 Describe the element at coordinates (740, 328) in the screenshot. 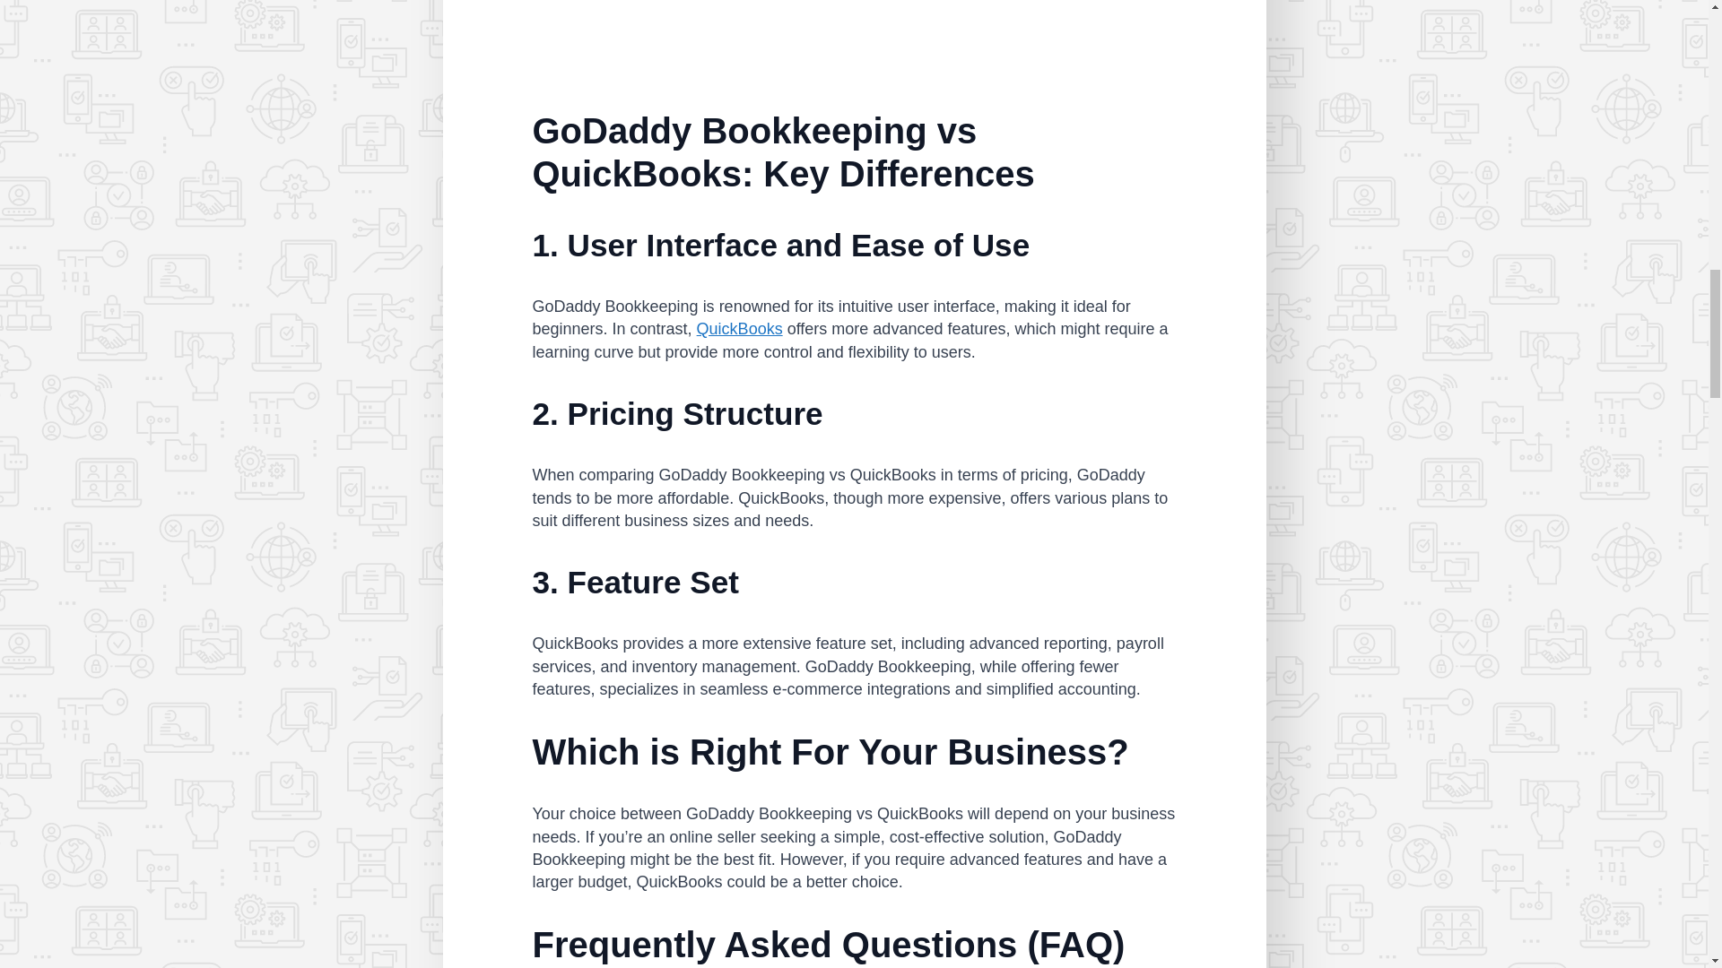

I see `QuickBooks` at that location.